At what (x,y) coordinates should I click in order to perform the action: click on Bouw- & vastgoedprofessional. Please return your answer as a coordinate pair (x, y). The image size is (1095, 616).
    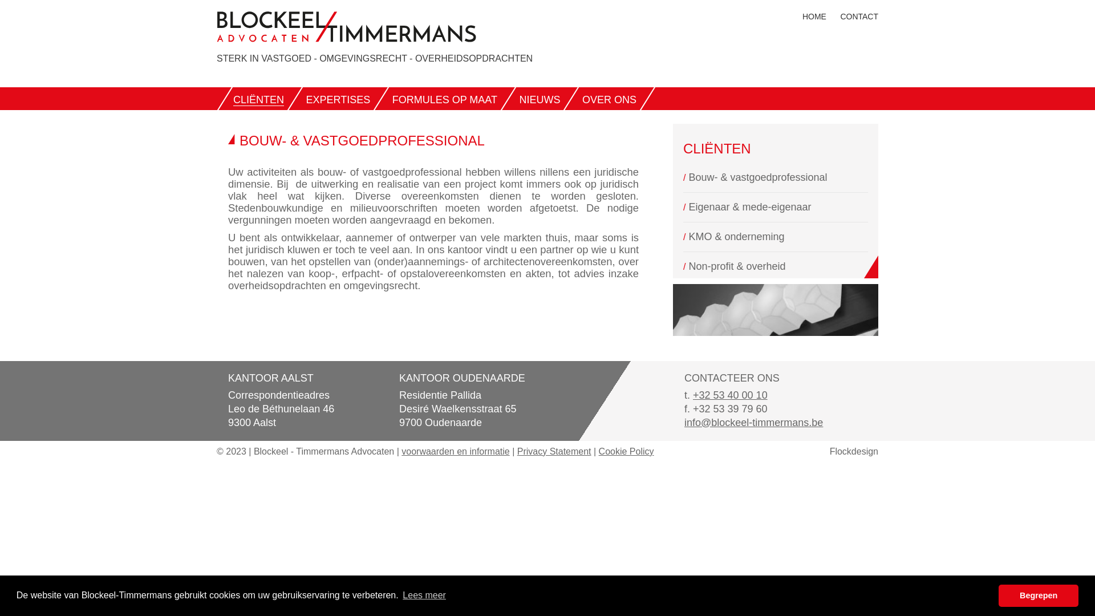
    Looking at the image, I should click on (757, 177).